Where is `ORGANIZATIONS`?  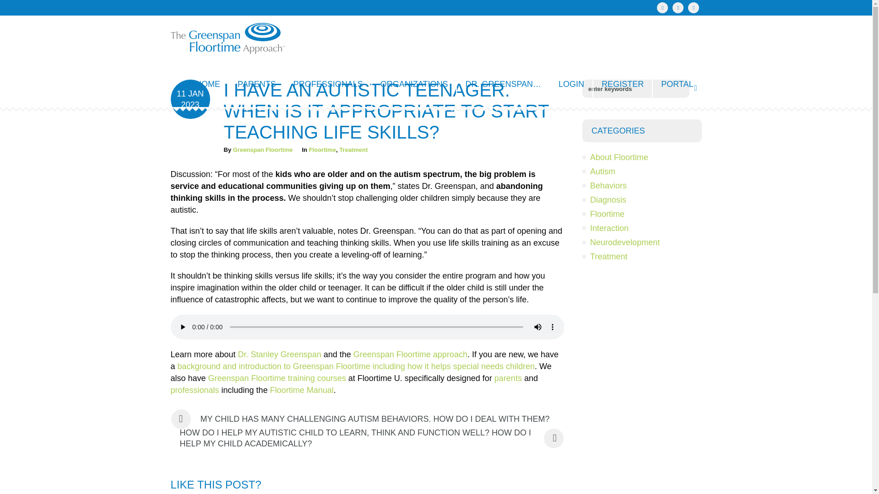
ORGANIZATIONS is located at coordinates (414, 84).